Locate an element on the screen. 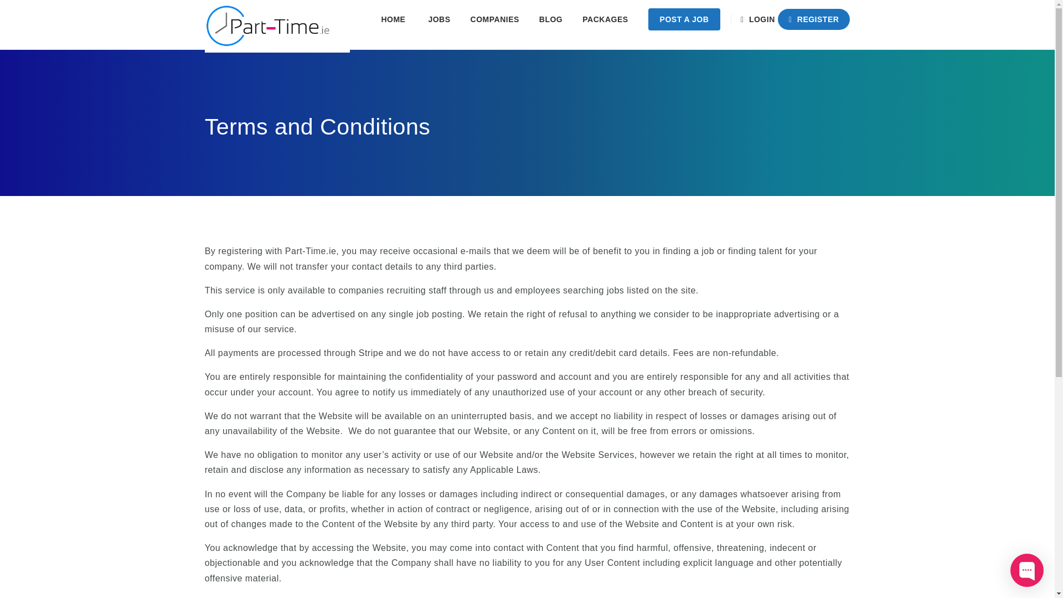 The width and height of the screenshot is (1063, 598).  LOGIN is located at coordinates (760, 19).